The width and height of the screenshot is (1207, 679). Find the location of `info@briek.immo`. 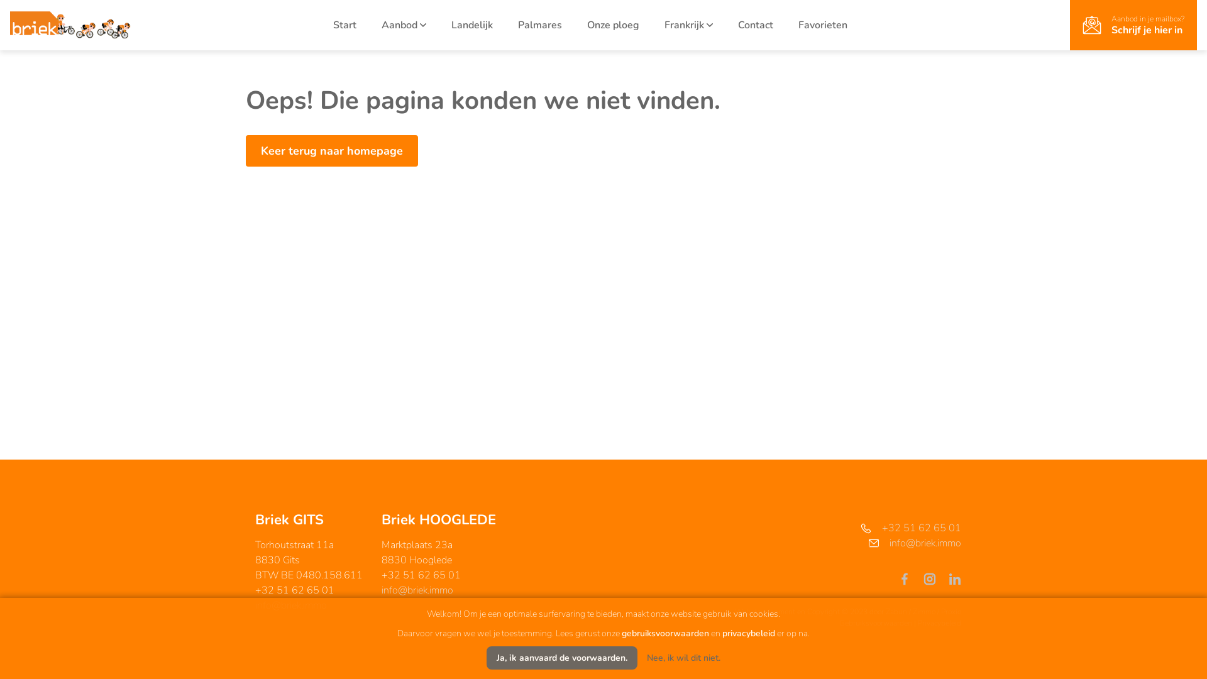

info@briek.immo is located at coordinates (291, 605).